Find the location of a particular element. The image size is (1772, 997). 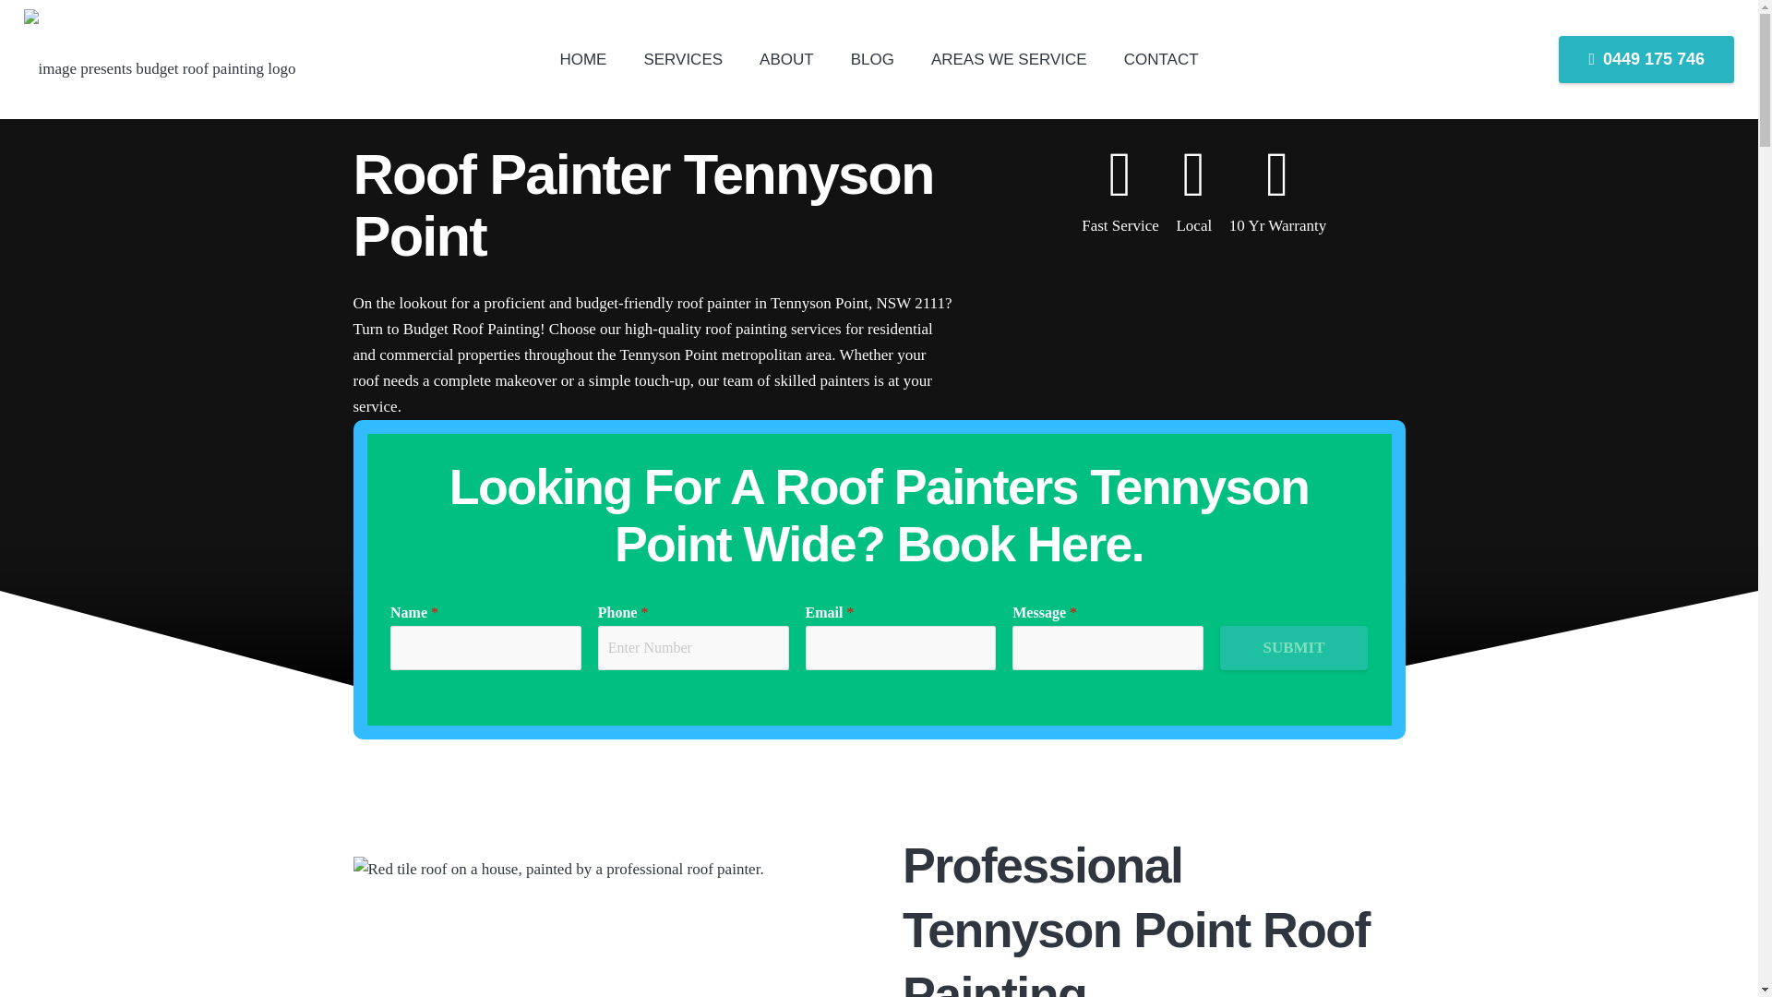

AREAS WE SERVICE is located at coordinates (1009, 59).